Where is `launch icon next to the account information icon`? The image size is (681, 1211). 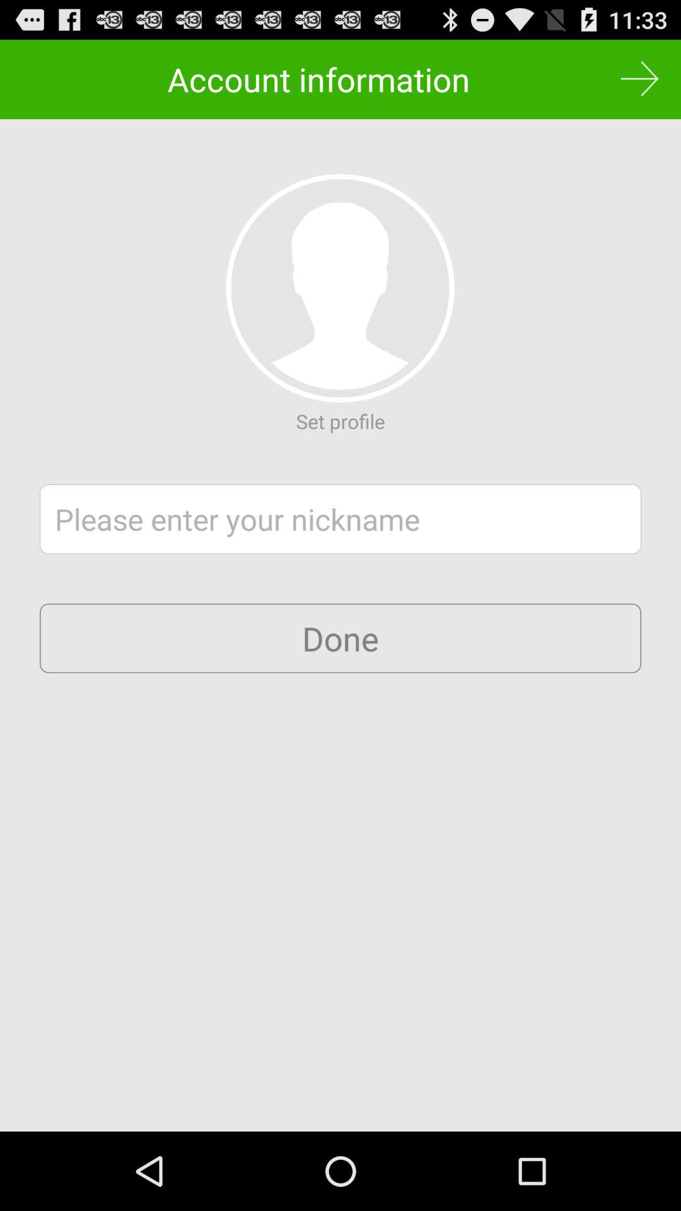 launch icon next to the account information icon is located at coordinates (639, 79).